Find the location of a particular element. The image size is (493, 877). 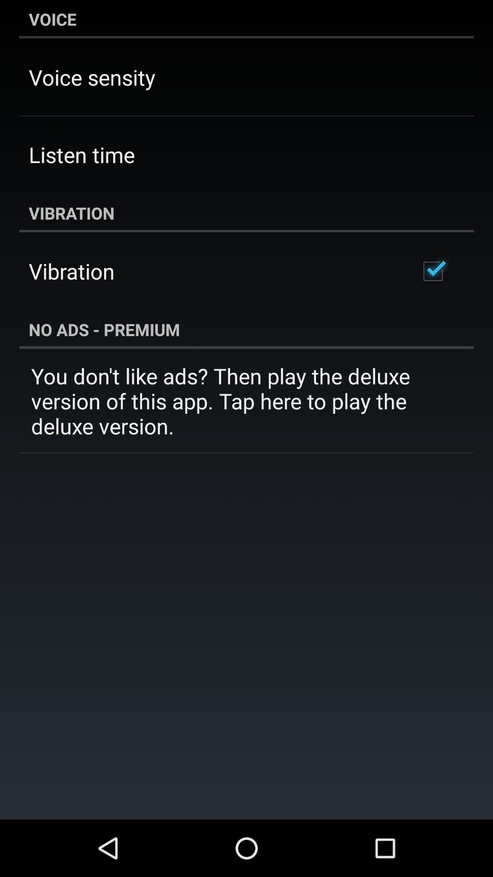

click app above vibration app is located at coordinates (82, 154).